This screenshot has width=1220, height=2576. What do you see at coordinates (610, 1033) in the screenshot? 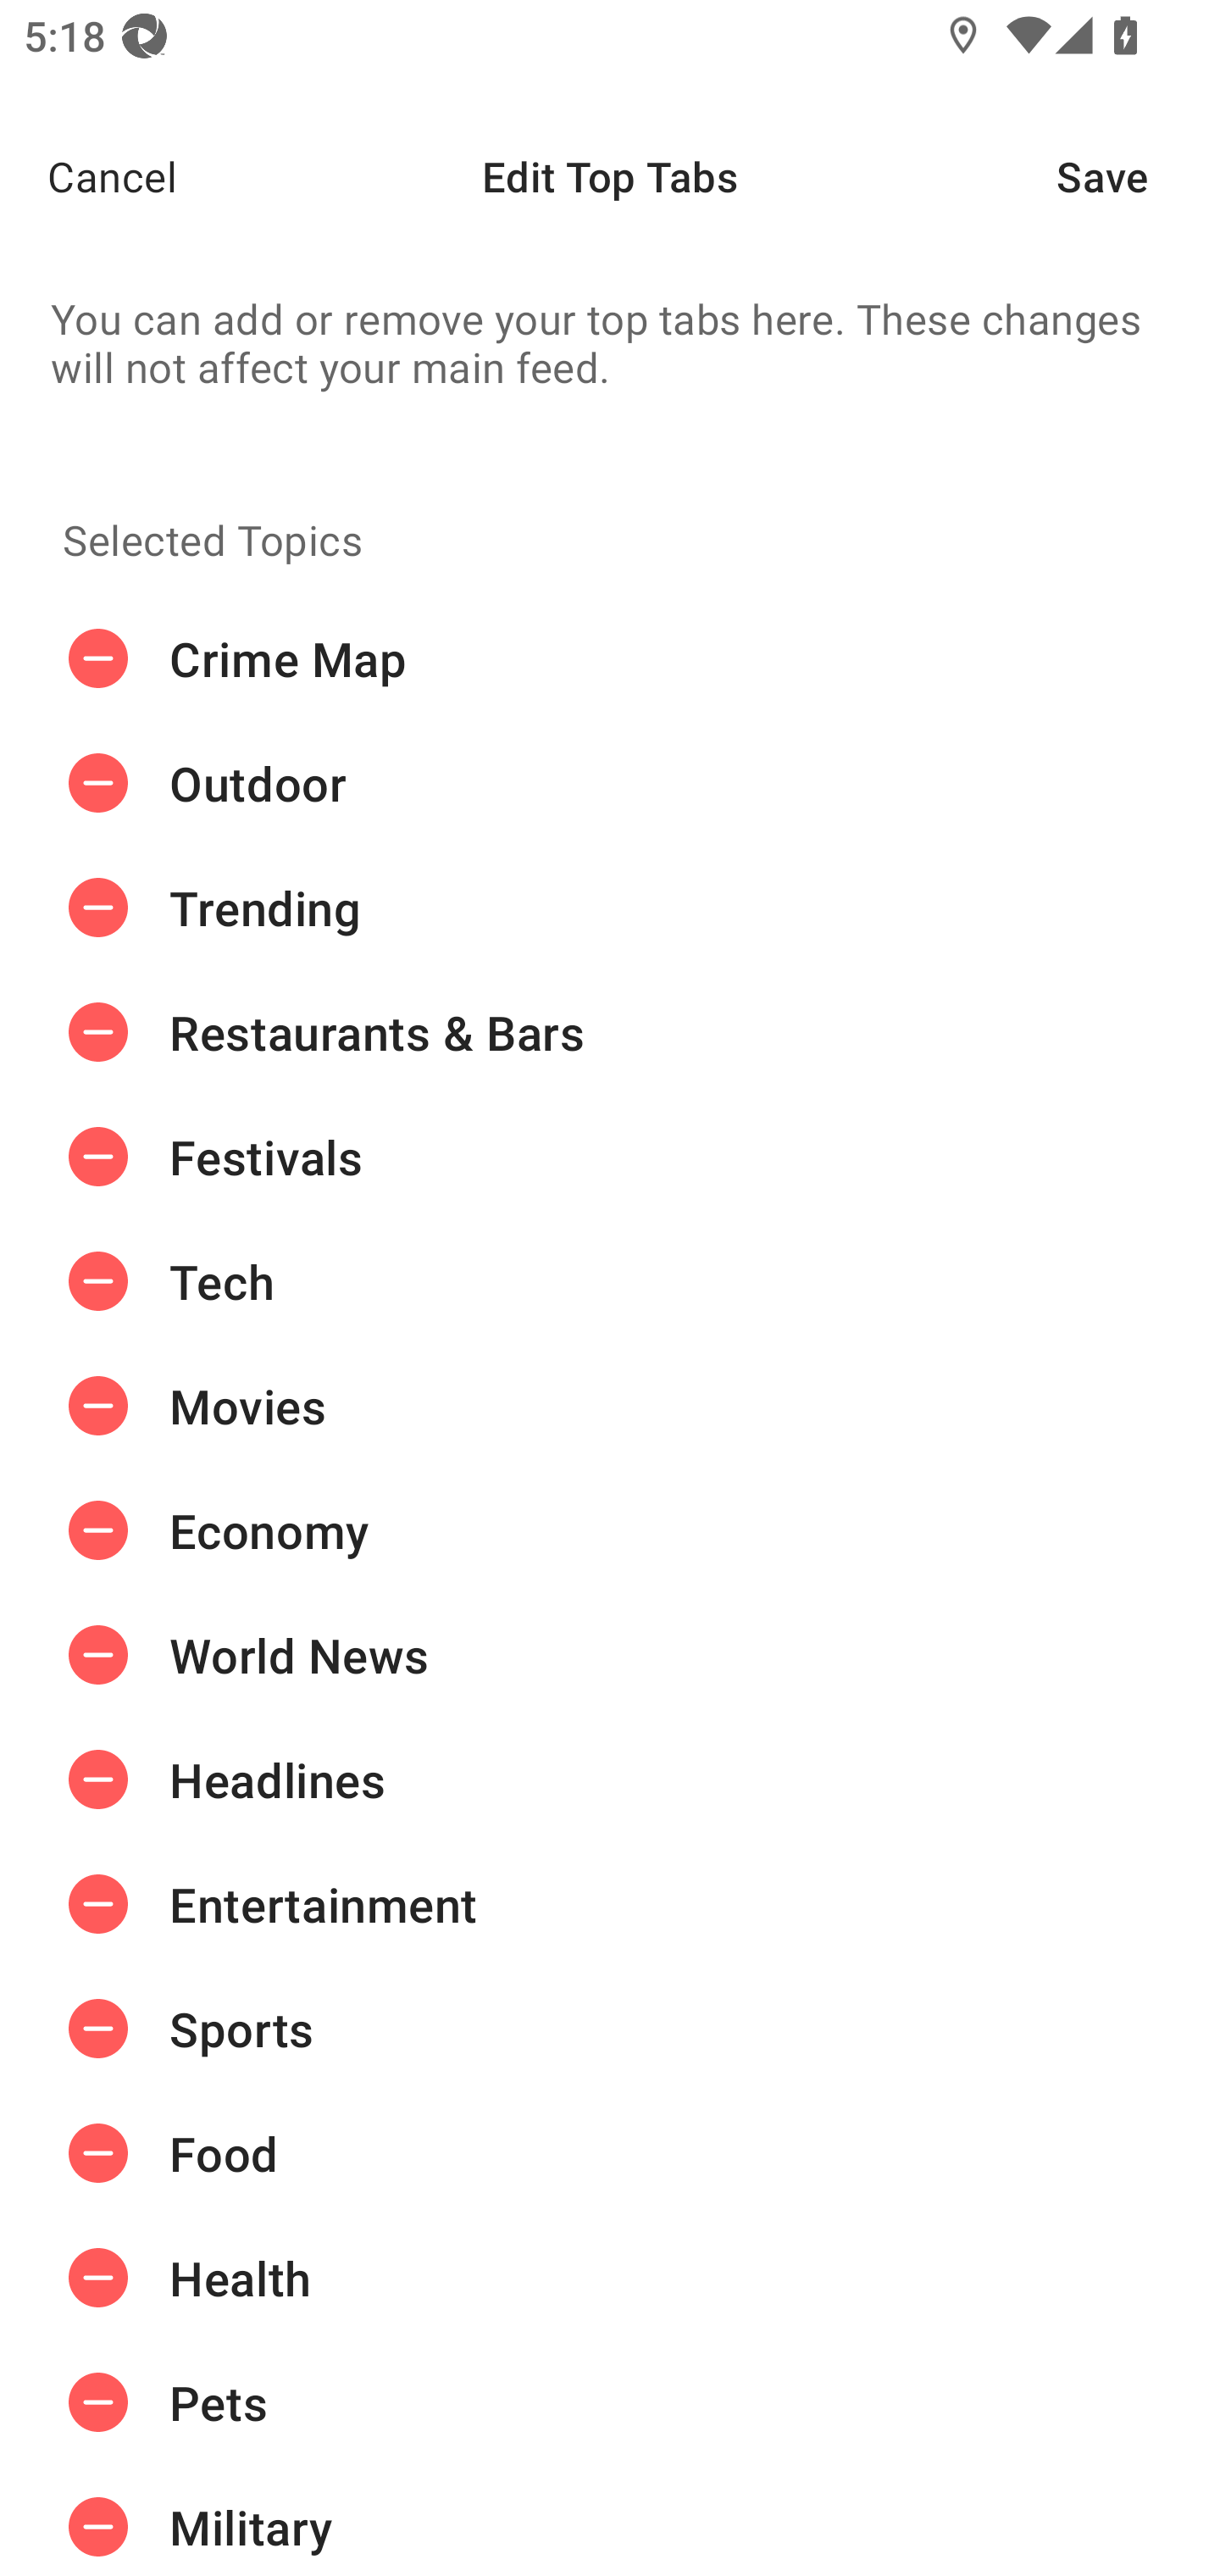
I see `Restaurants & Bars` at bounding box center [610, 1033].